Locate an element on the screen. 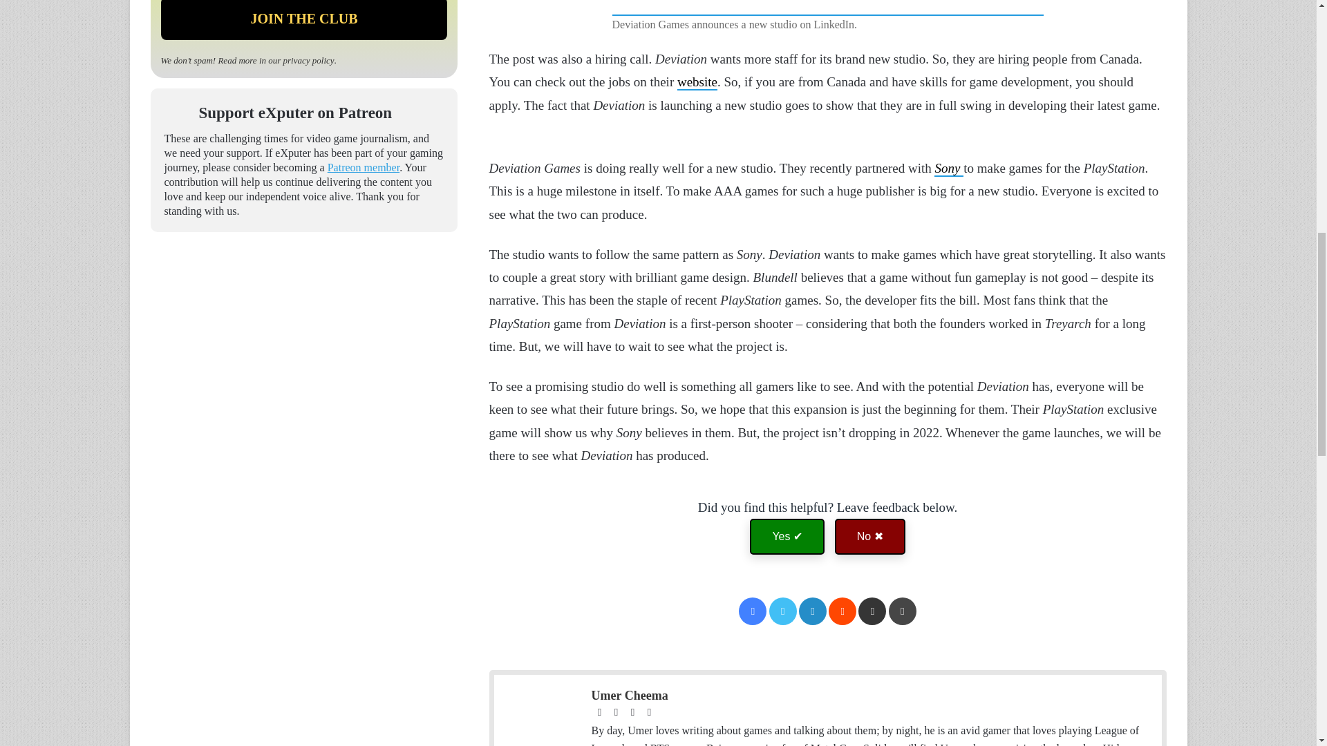  Print is located at coordinates (903, 611).